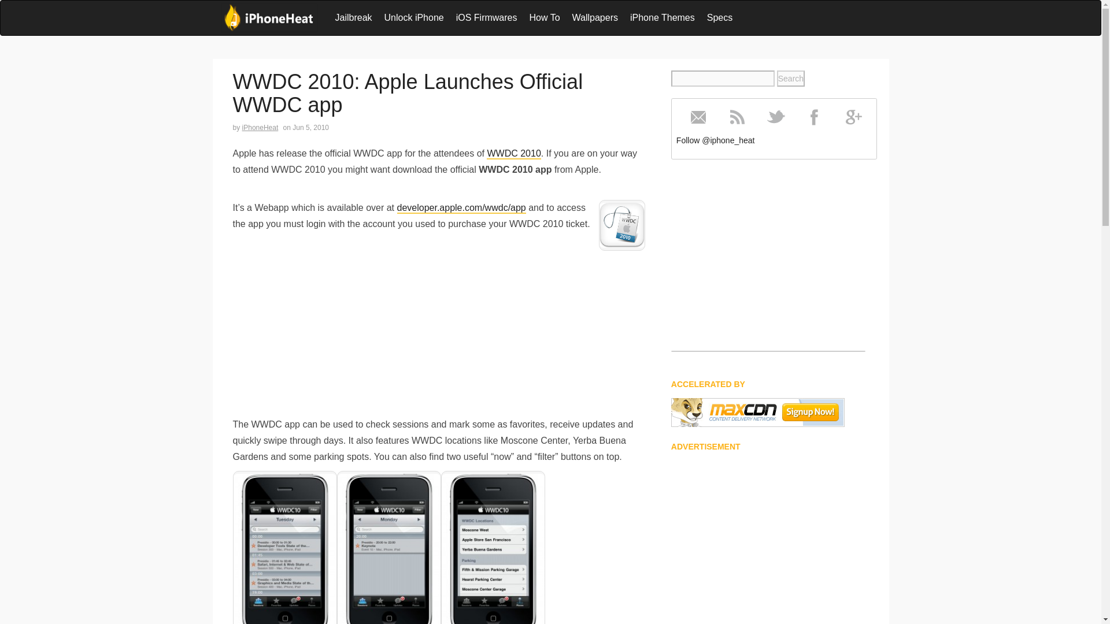 This screenshot has height=624, width=1110. Describe the element at coordinates (791, 79) in the screenshot. I see `Search` at that location.